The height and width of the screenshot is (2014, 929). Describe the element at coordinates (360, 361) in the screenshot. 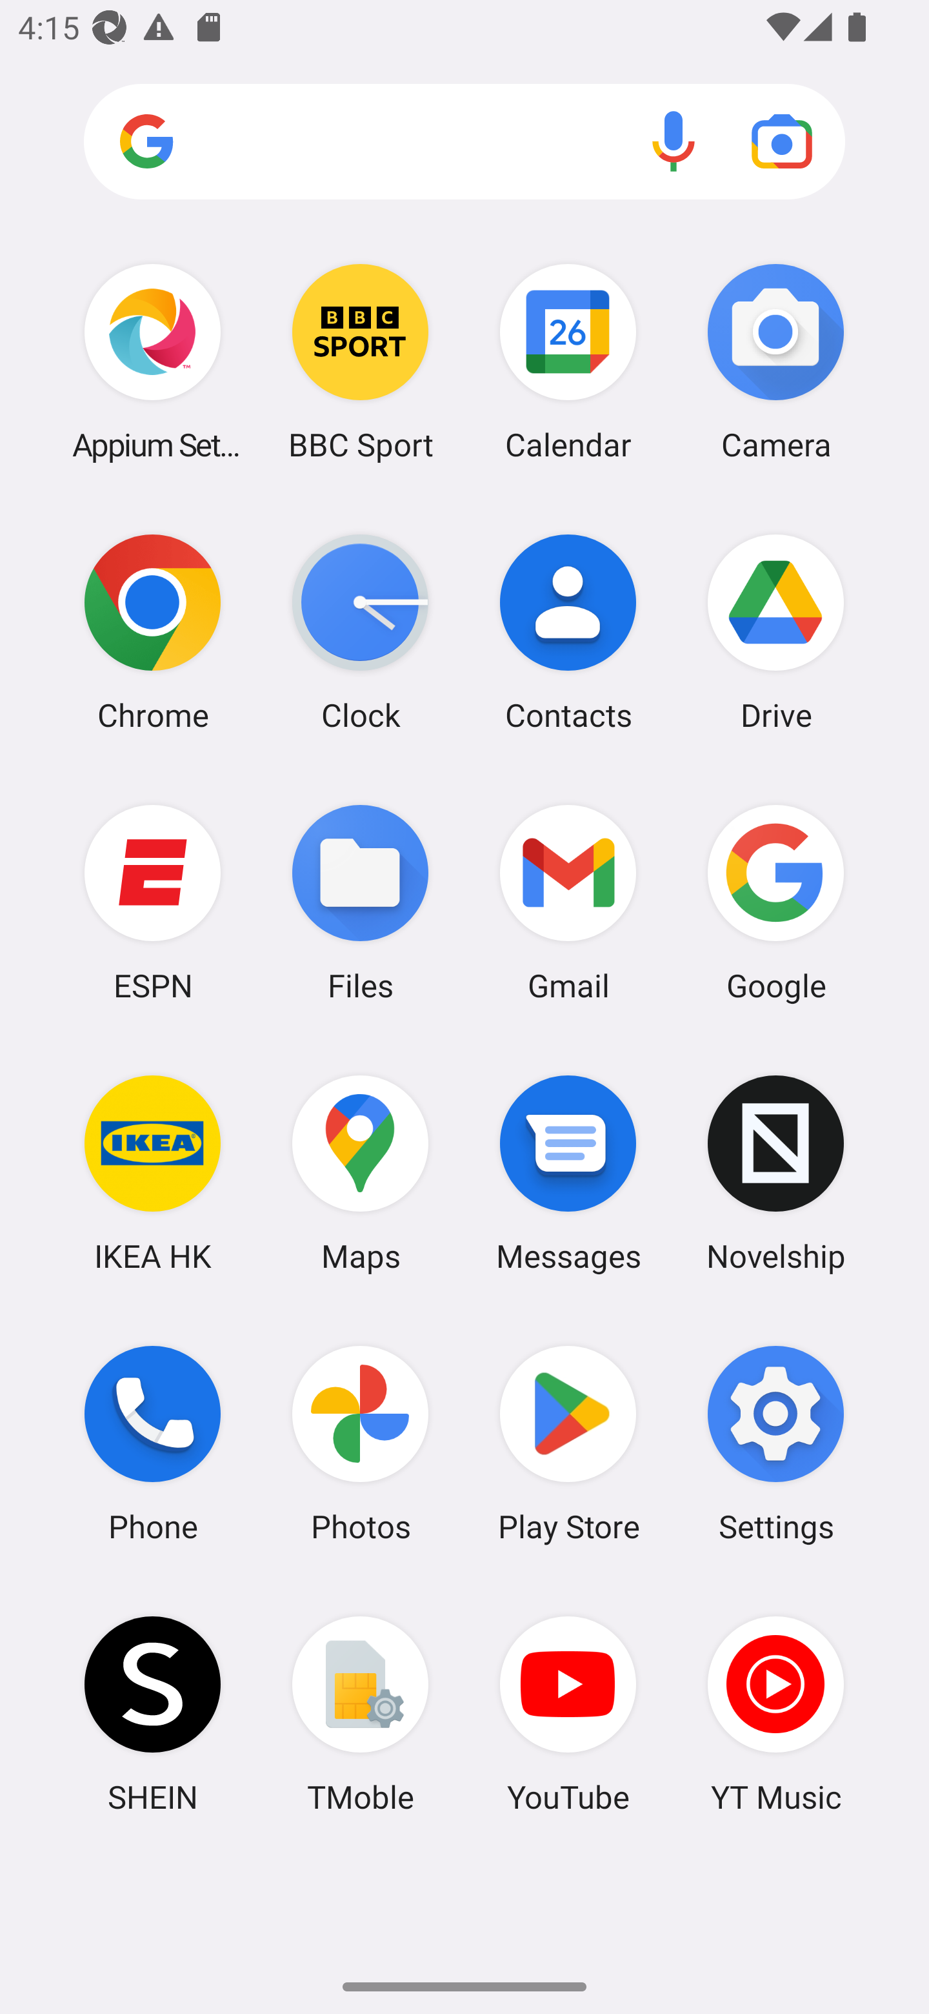

I see `BBC Sport` at that location.